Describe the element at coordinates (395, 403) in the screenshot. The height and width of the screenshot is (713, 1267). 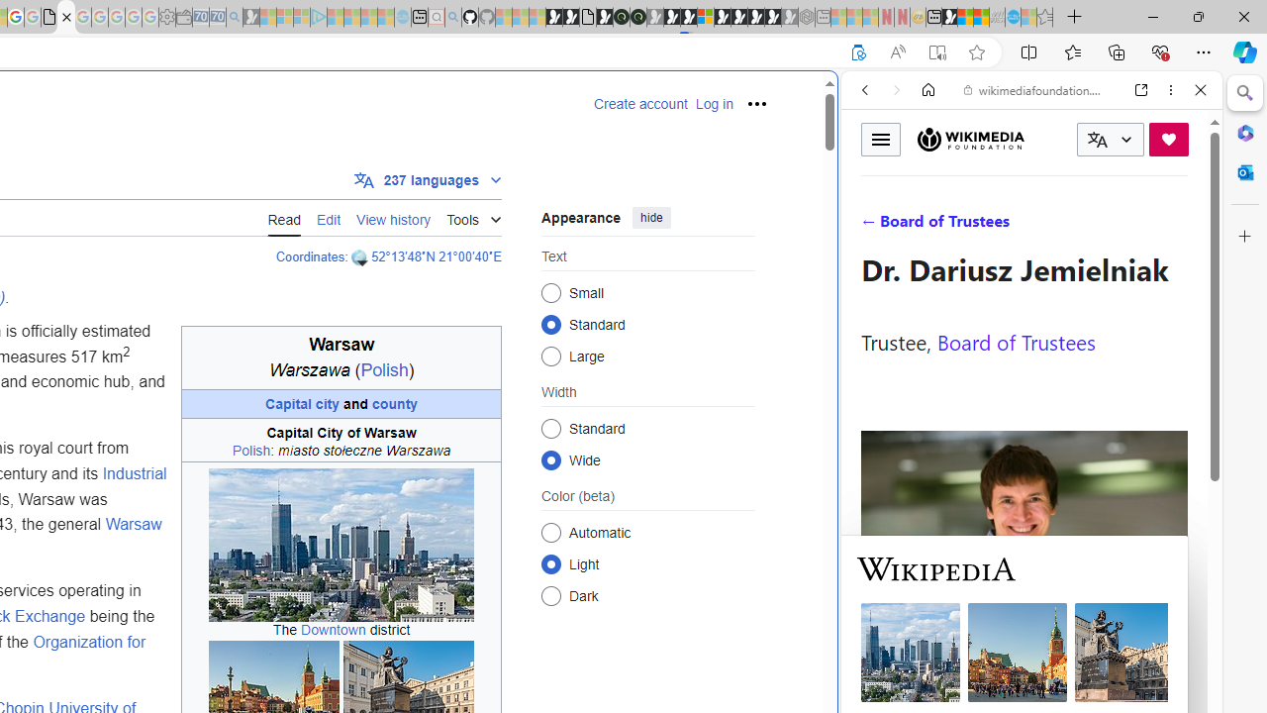
I see `county` at that location.